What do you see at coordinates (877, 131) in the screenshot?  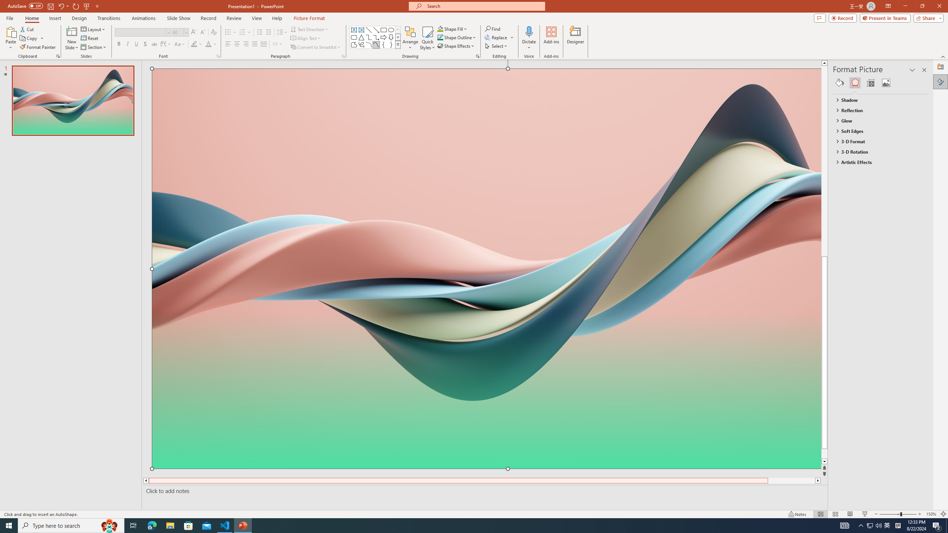 I see `Soft Edges` at bounding box center [877, 131].